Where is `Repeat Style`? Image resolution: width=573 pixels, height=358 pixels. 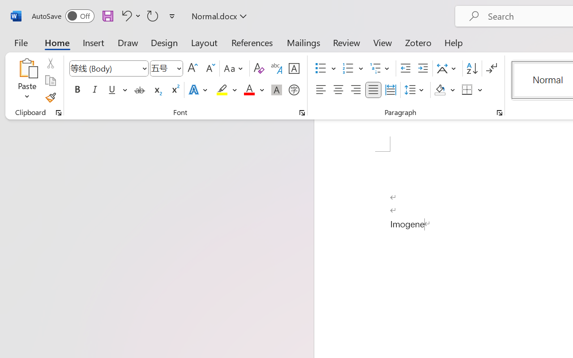 Repeat Style is located at coordinates (153, 16).